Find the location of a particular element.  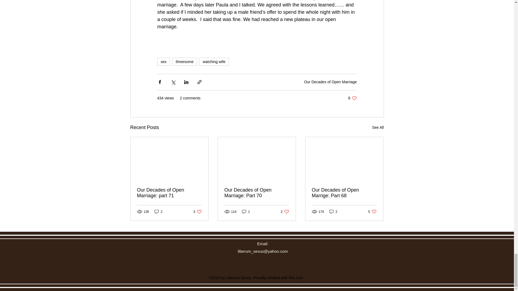

threesome is located at coordinates (169, 193).